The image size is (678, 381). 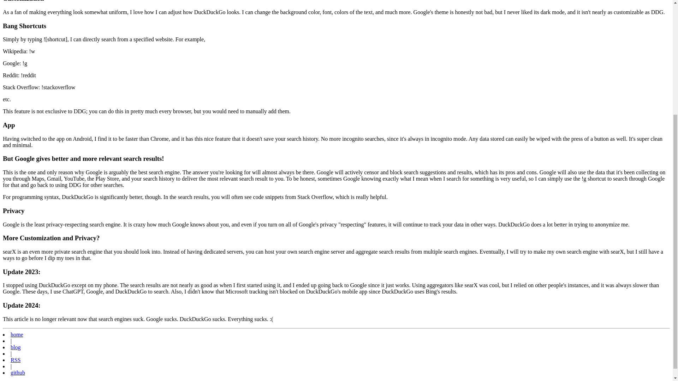 I want to click on github, so click(x=18, y=373).